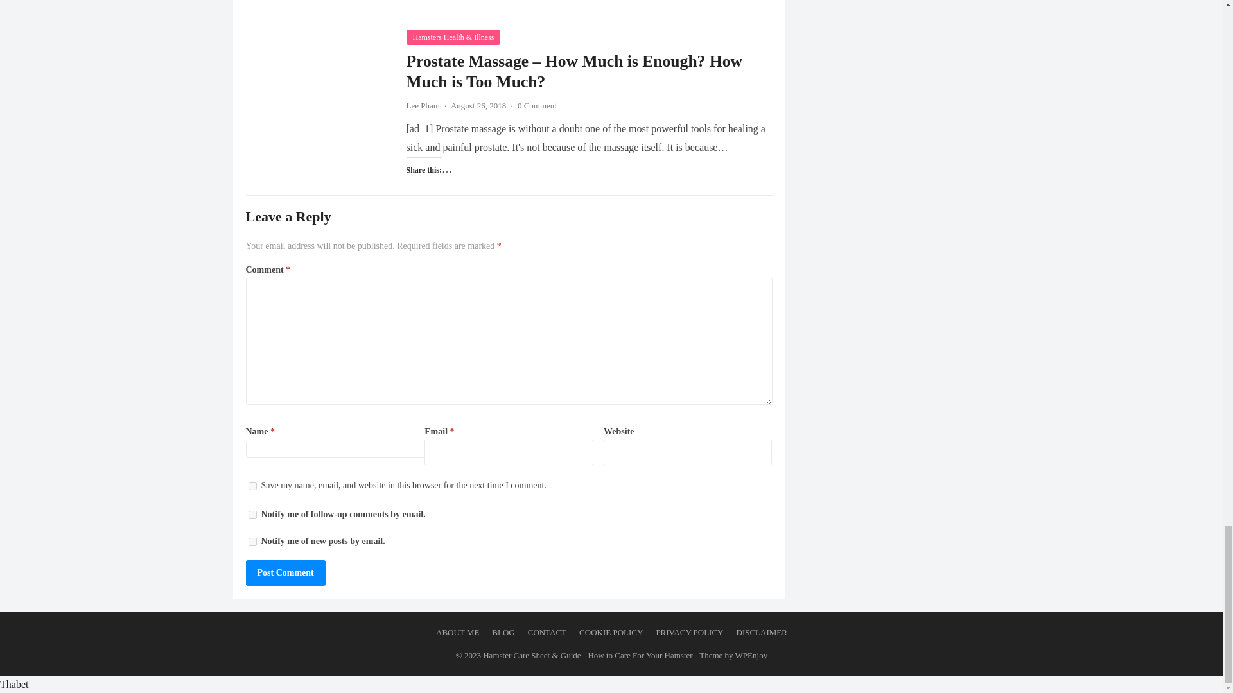 This screenshot has width=1233, height=693. Describe the element at coordinates (252, 542) in the screenshot. I see `subscribe` at that location.